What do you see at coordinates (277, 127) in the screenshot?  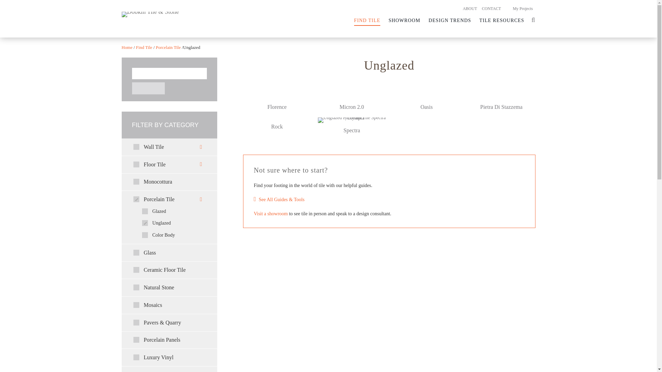 I see `Rock` at bounding box center [277, 127].